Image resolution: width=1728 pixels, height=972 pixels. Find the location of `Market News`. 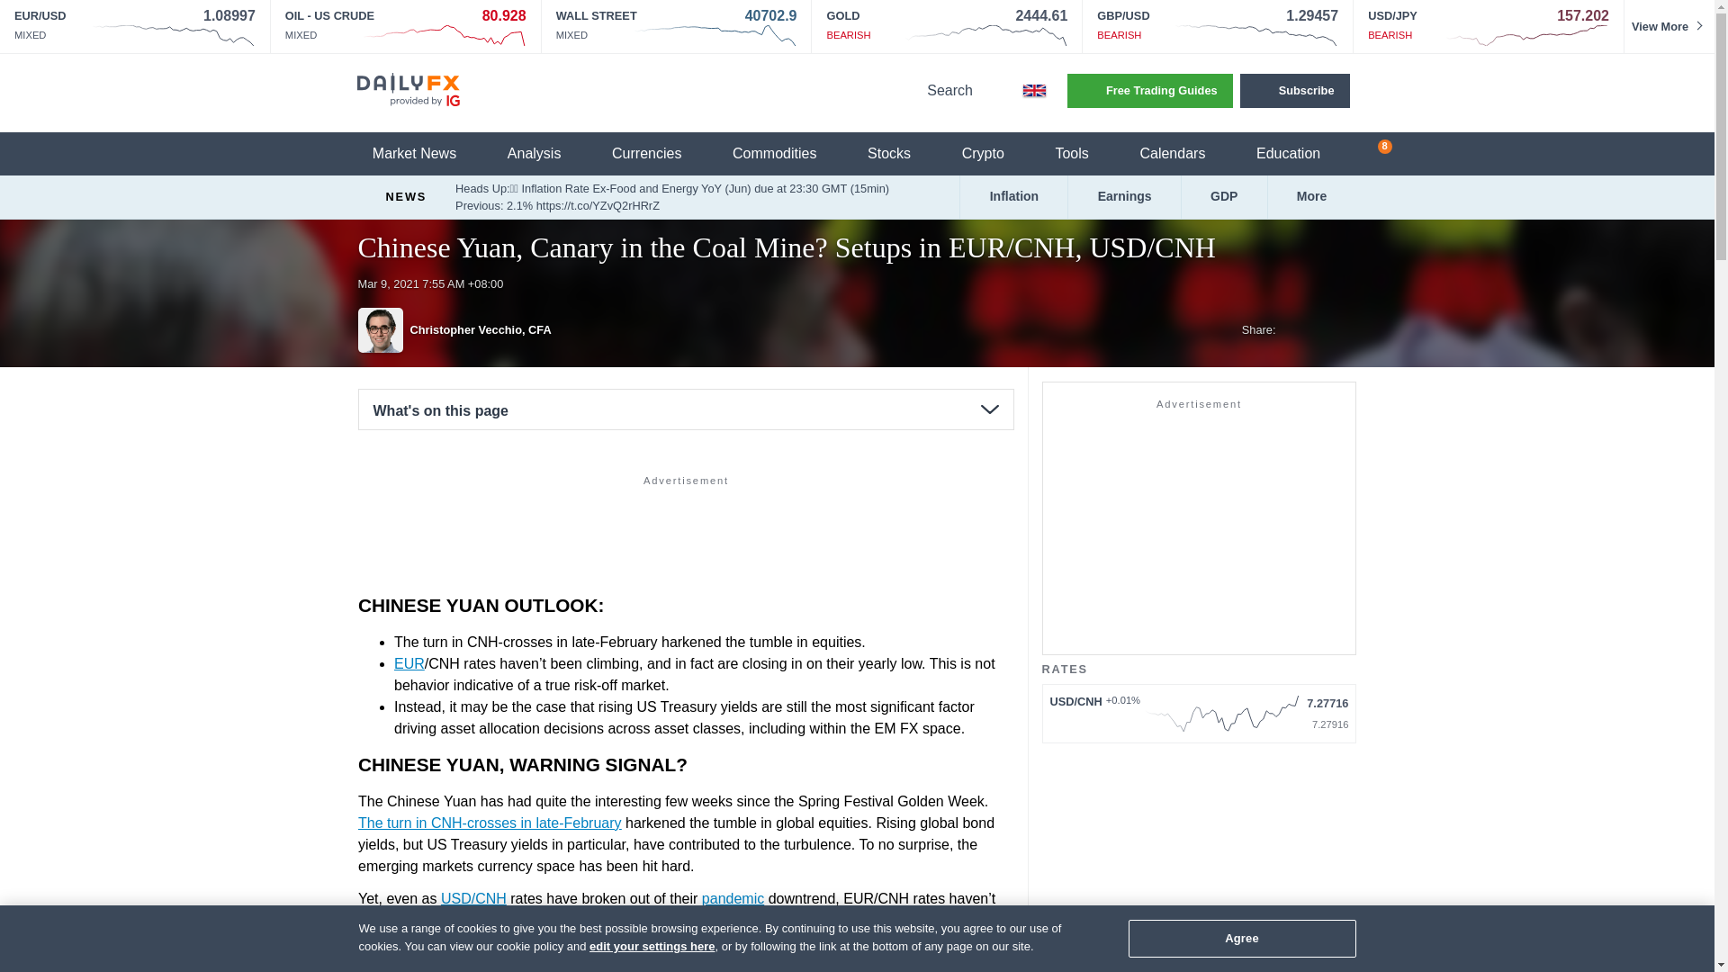

Market News is located at coordinates (425, 154).